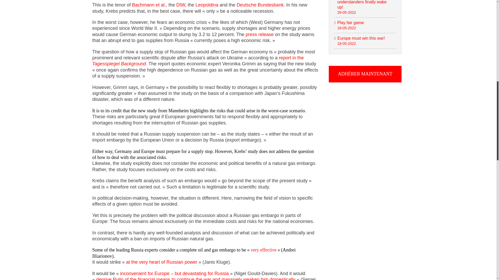  What do you see at coordinates (180, 5) in the screenshot?
I see `DIW` at bounding box center [180, 5].